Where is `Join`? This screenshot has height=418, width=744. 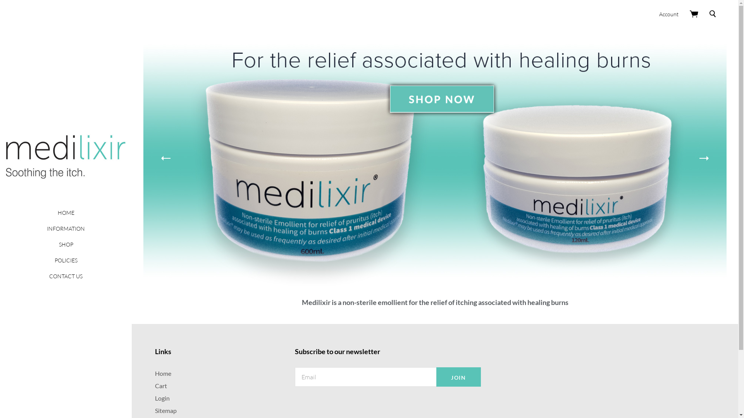
Join is located at coordinates (459, 377).